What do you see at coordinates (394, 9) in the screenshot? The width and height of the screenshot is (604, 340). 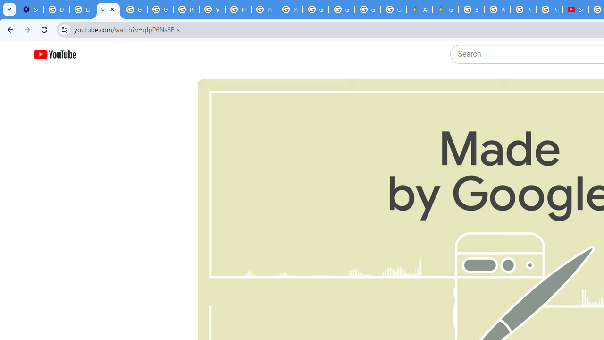 I see `Create your Google Account` at bounding box center [394, 9].